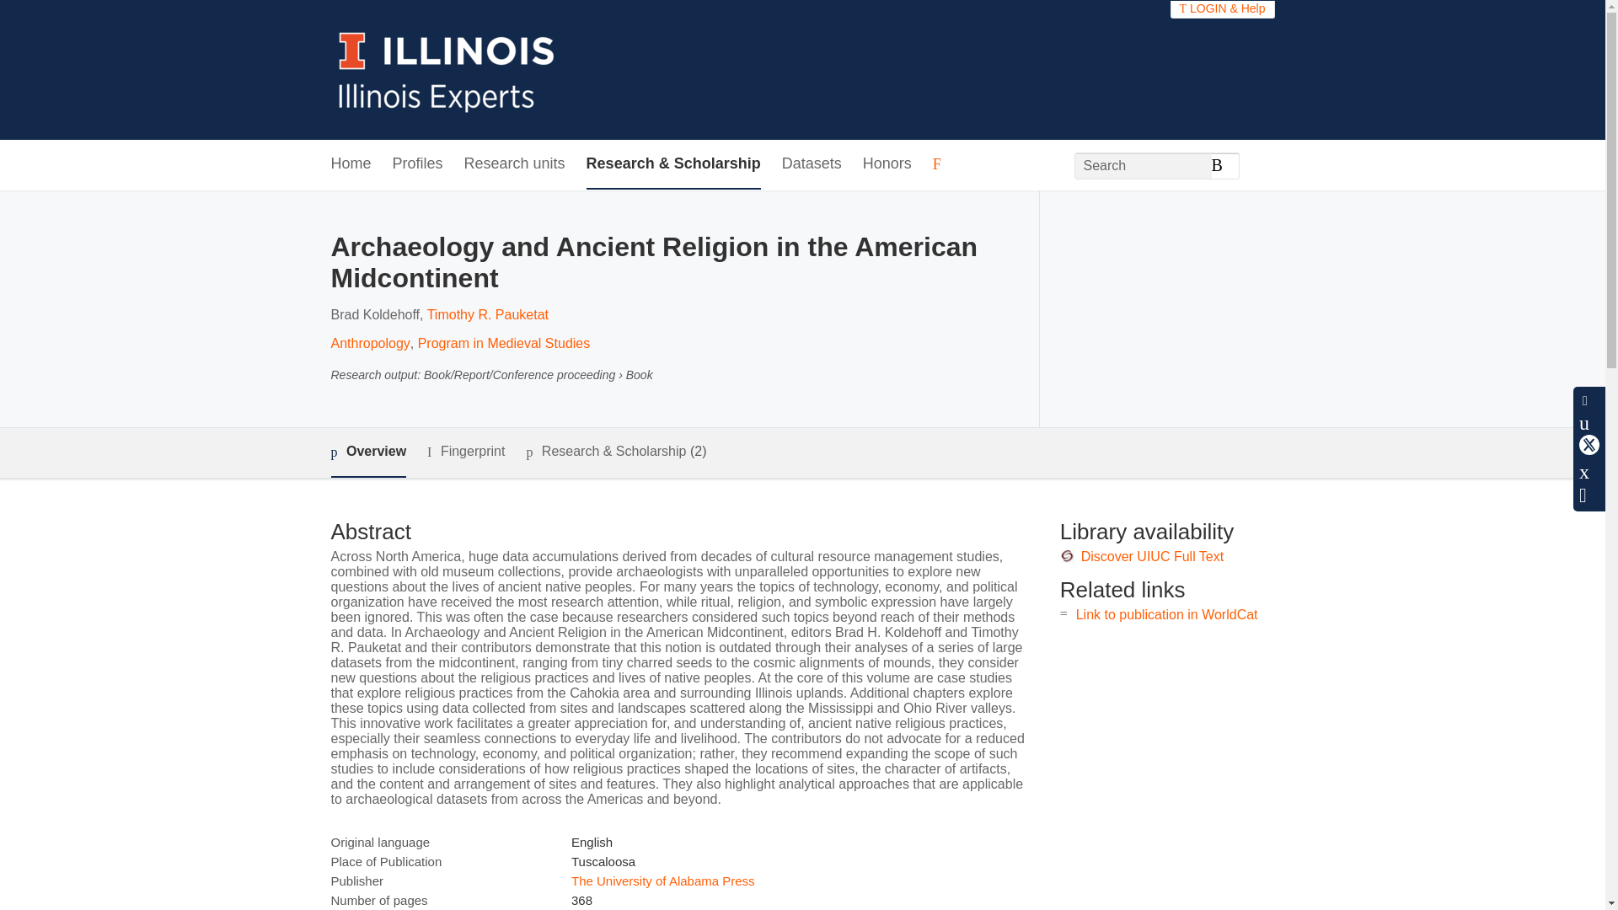  What do you see at coordinates (350, 164) in the screenshot?
I see `Home` at bounding box center [350, 164].